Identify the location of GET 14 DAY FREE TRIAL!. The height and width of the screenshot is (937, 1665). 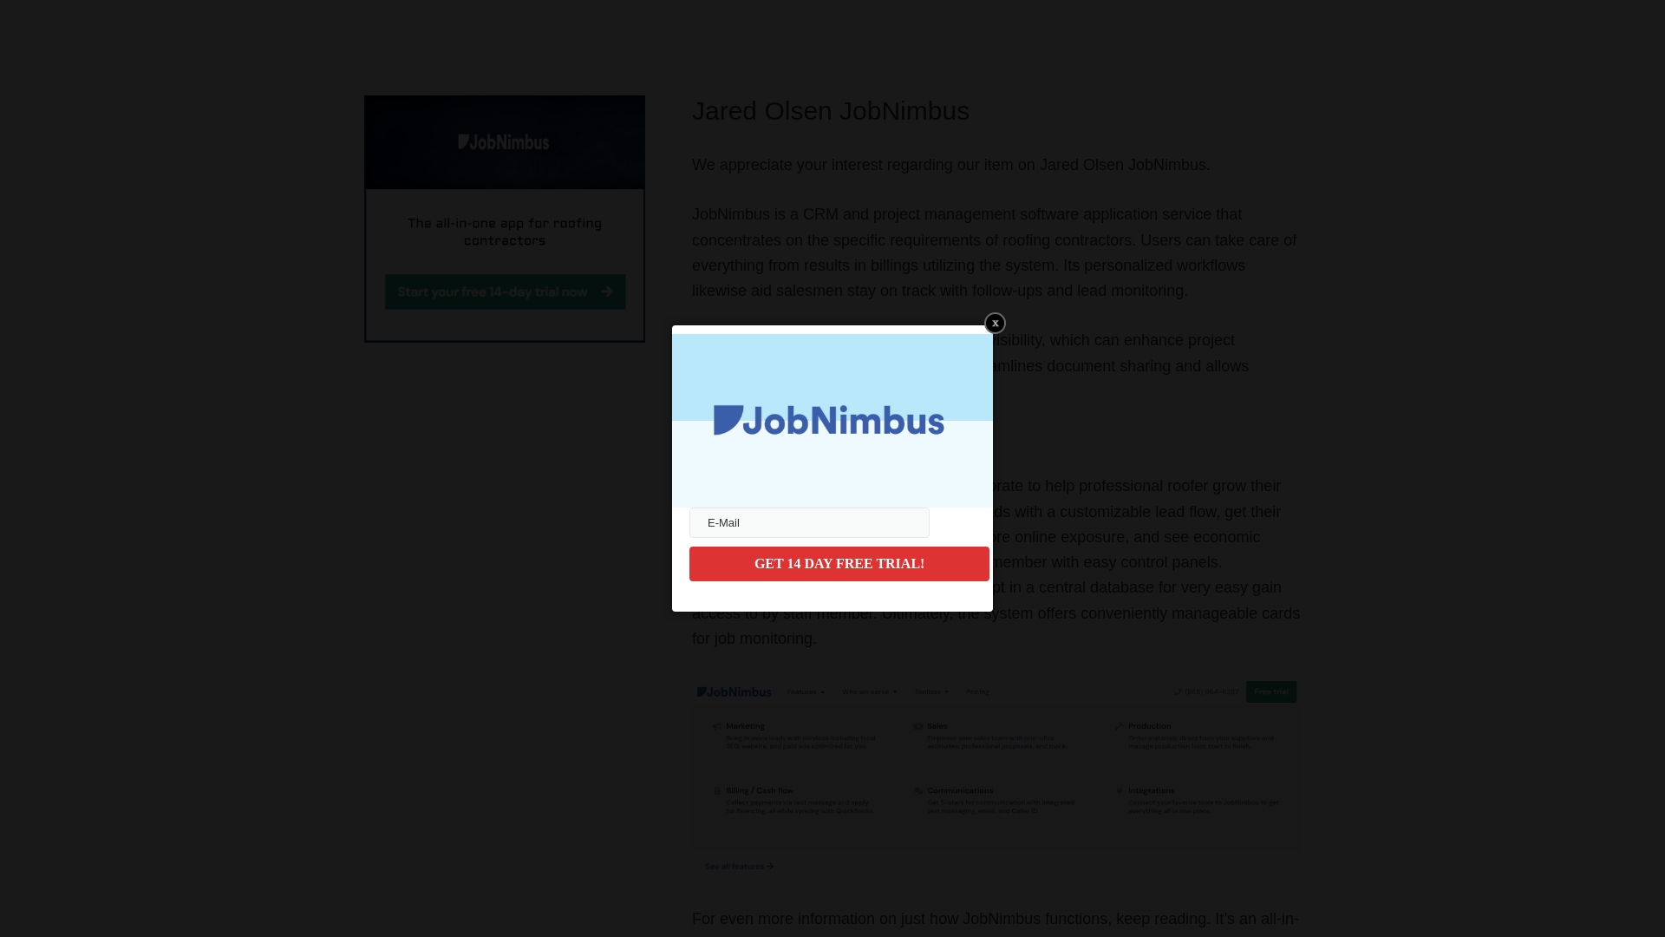
(839, 563).